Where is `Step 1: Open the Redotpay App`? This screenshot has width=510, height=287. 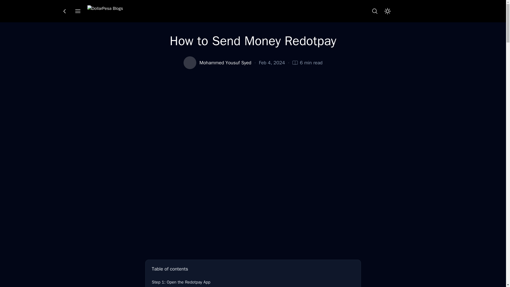 Step 1: Open the Redotpay App is located at coordinates (253, 282).